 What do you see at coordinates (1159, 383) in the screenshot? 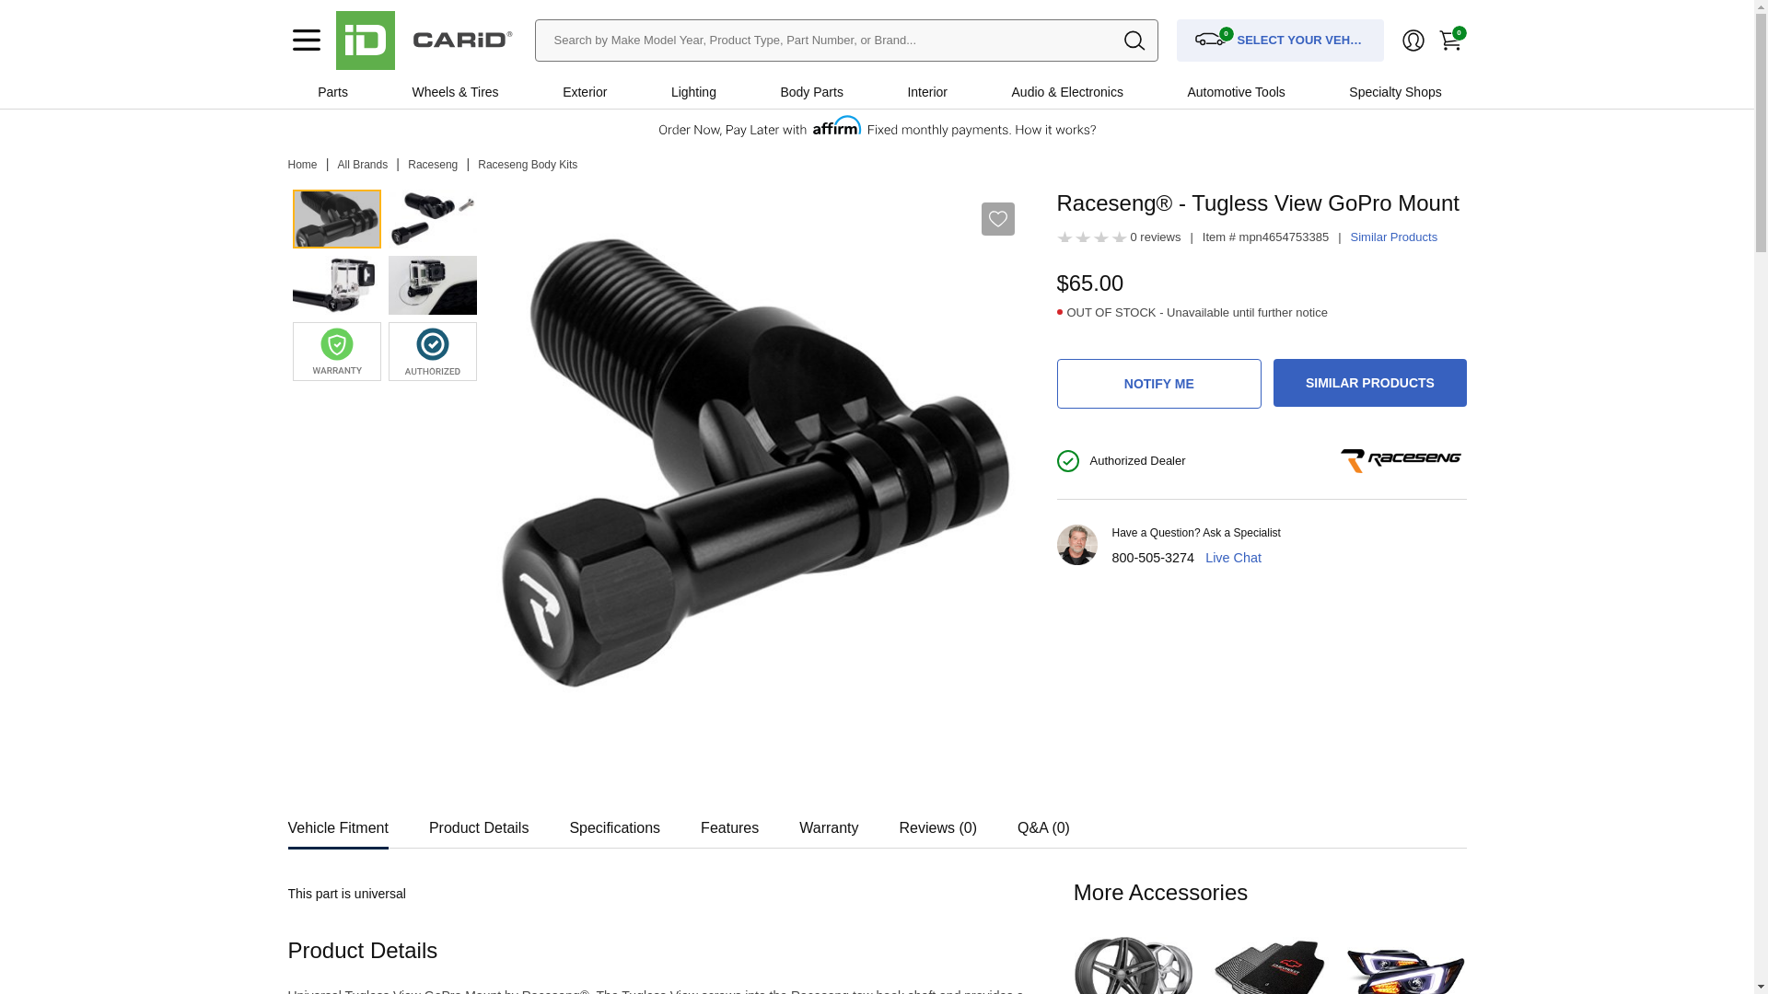
I see `NOTIFY ME` at bounding box center [1159, 383].